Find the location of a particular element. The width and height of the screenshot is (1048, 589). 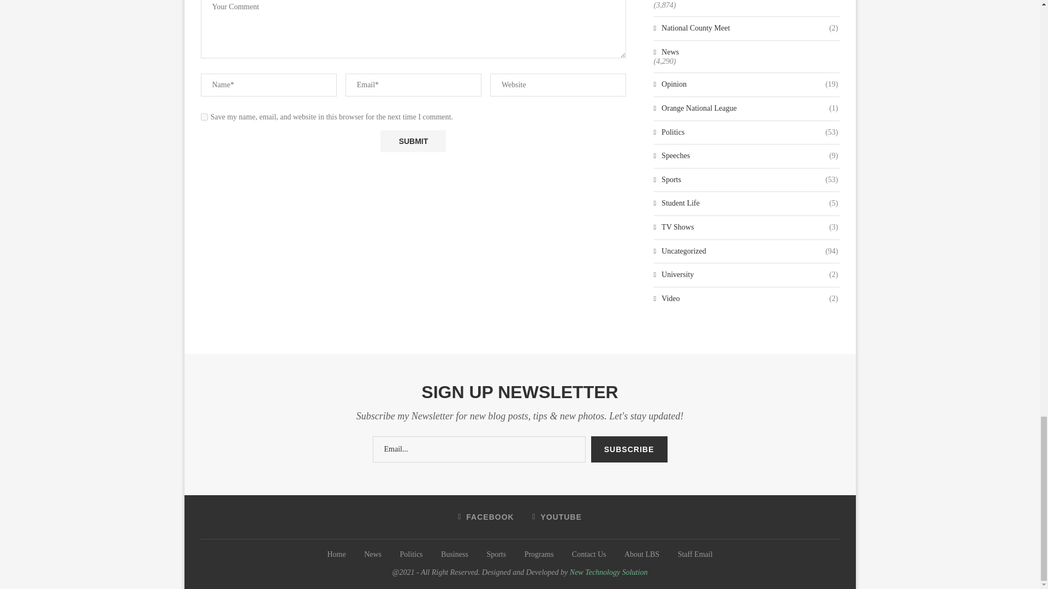

Subscribe is located at coordinates (629, 449).